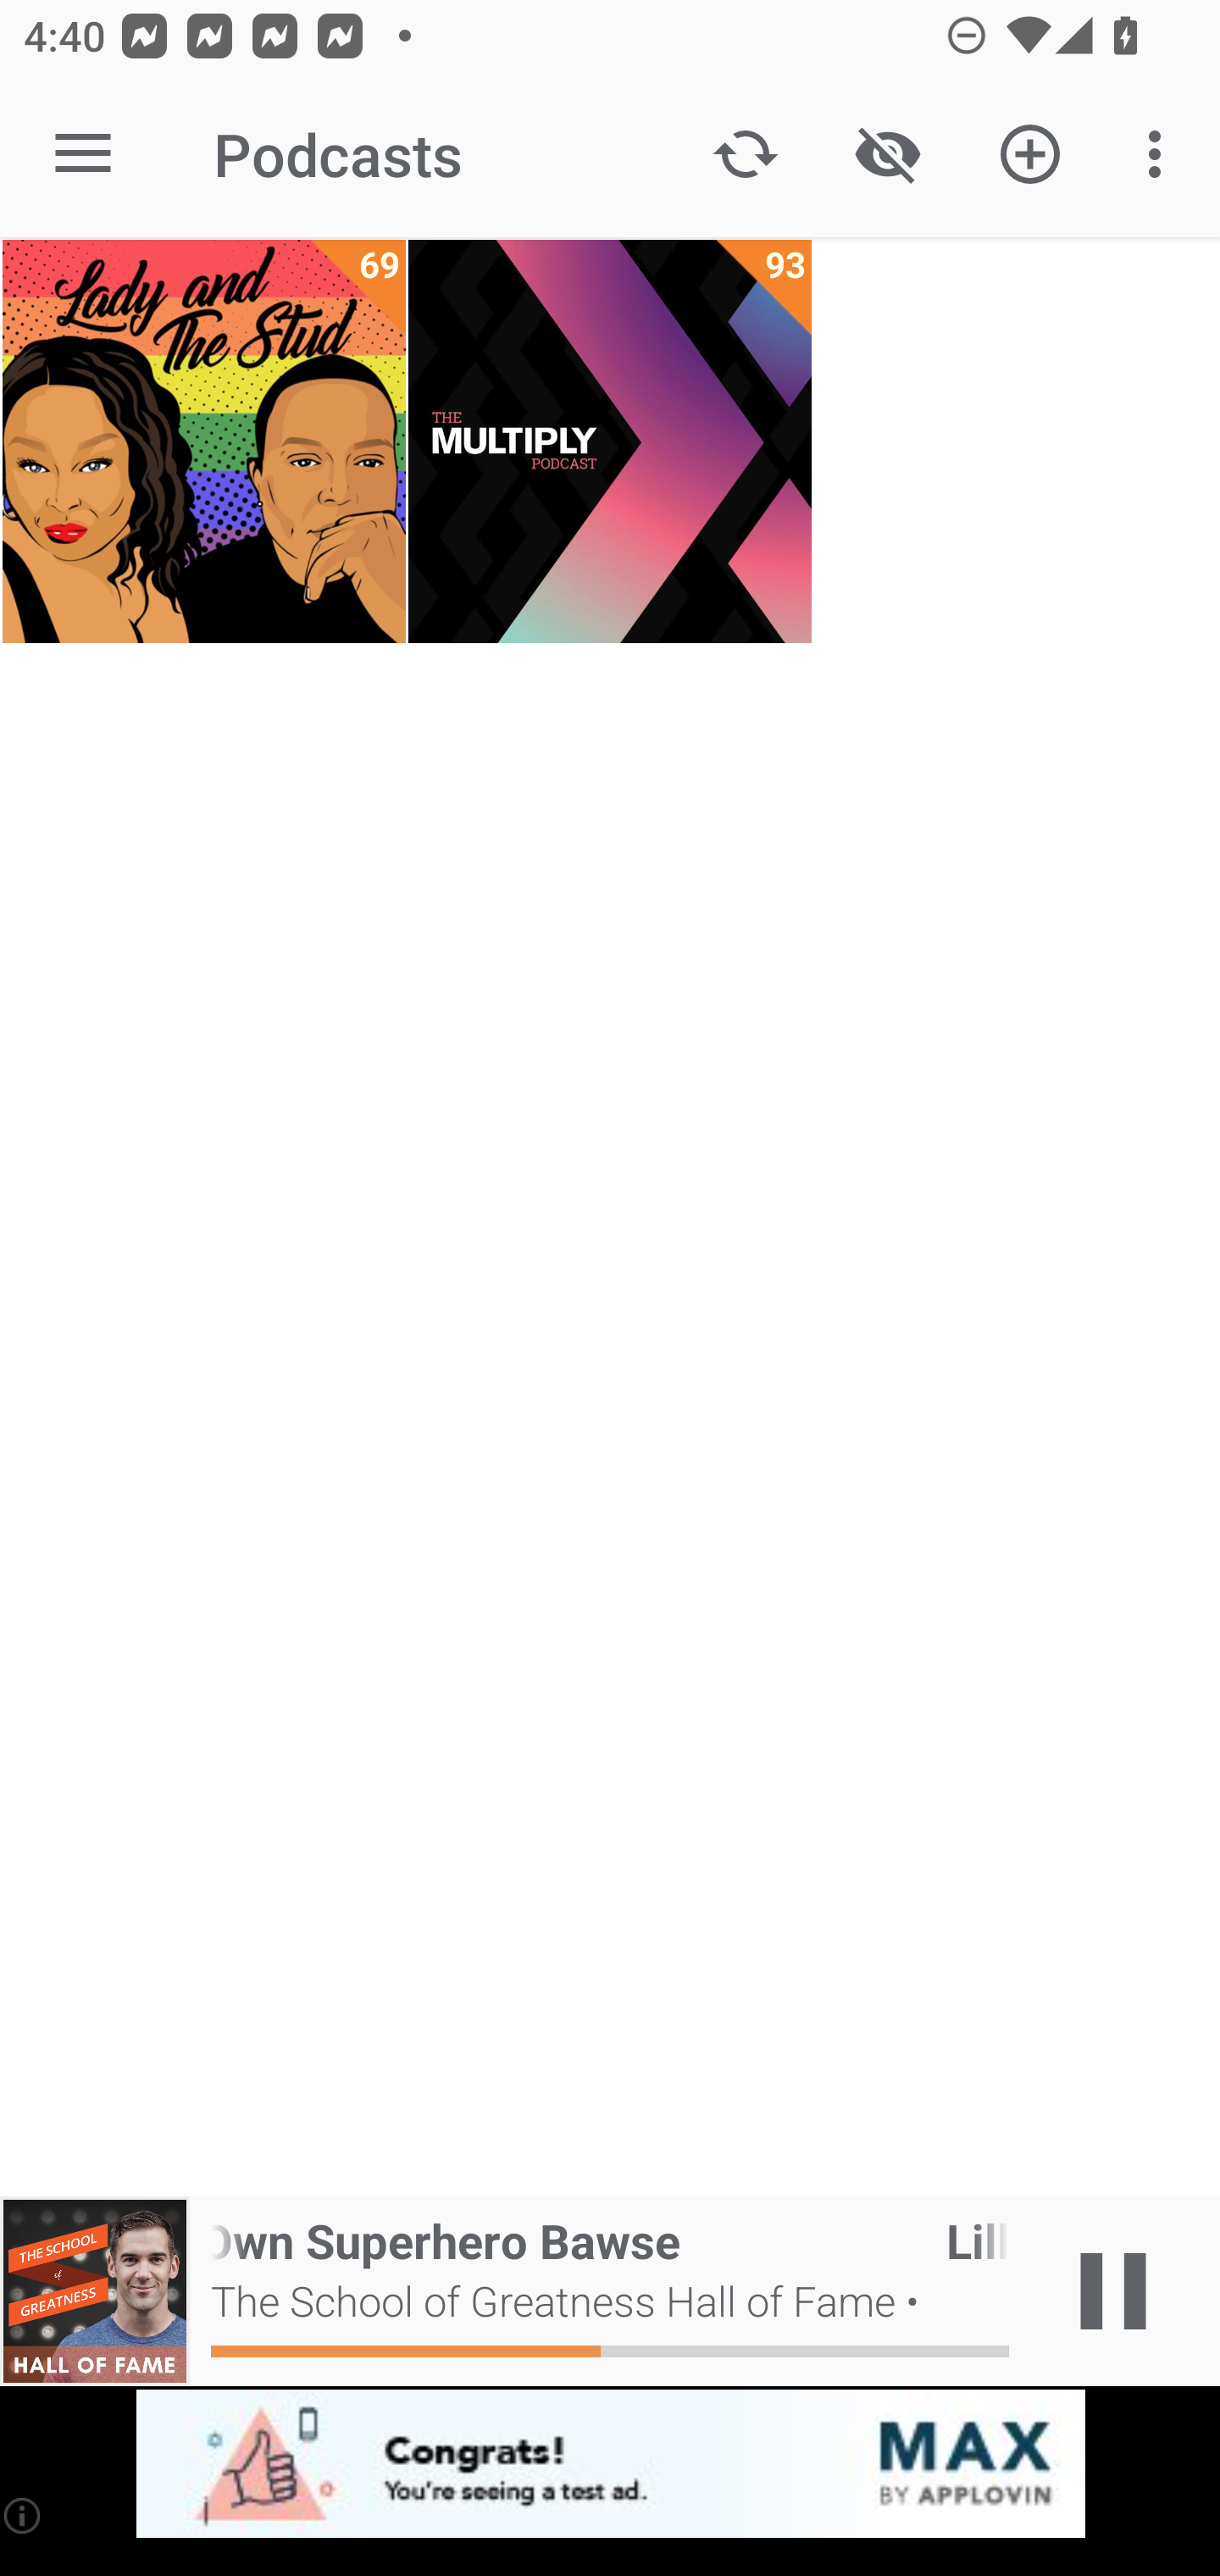 This screenshot has height=2576, width=1220. What do you see at coordinates (610, 2465) in the screenshot?
I see `app-monetization` at bounding box center [610, 2465].